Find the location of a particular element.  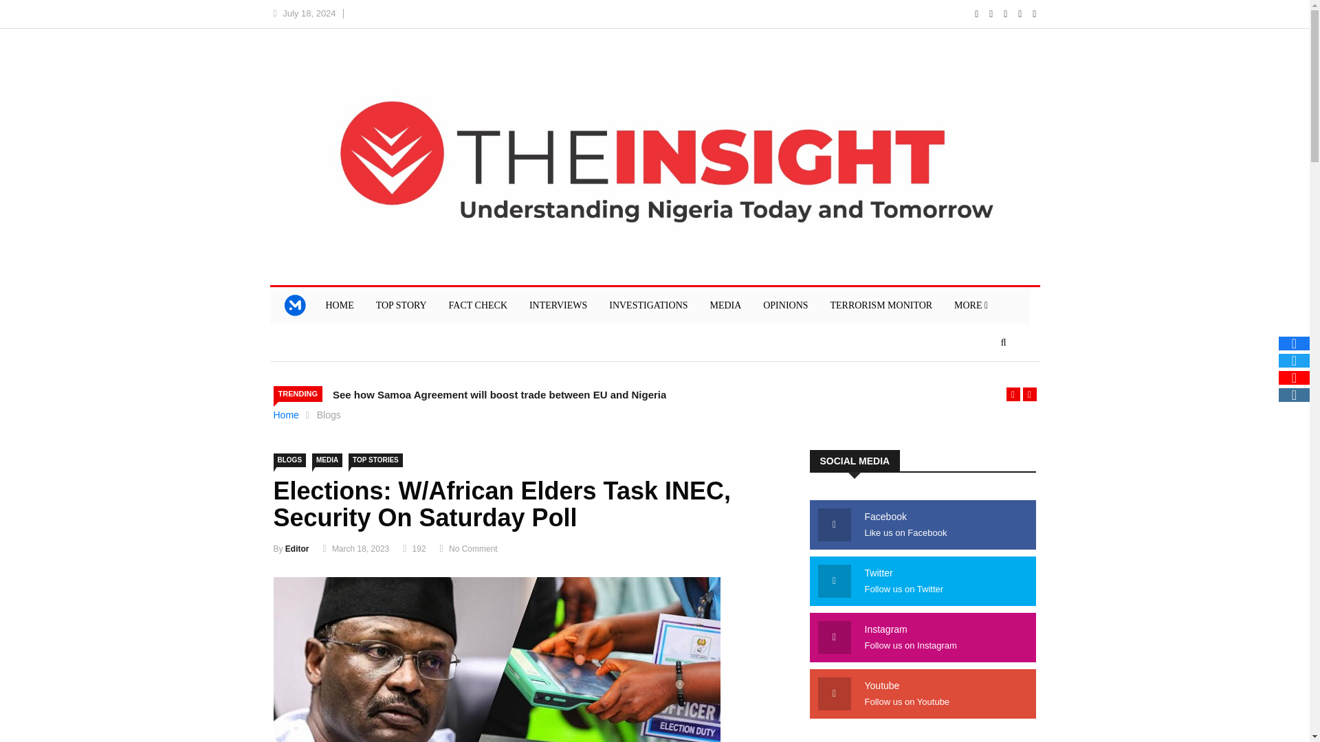

No Comment is located at coordinates (473, 548).